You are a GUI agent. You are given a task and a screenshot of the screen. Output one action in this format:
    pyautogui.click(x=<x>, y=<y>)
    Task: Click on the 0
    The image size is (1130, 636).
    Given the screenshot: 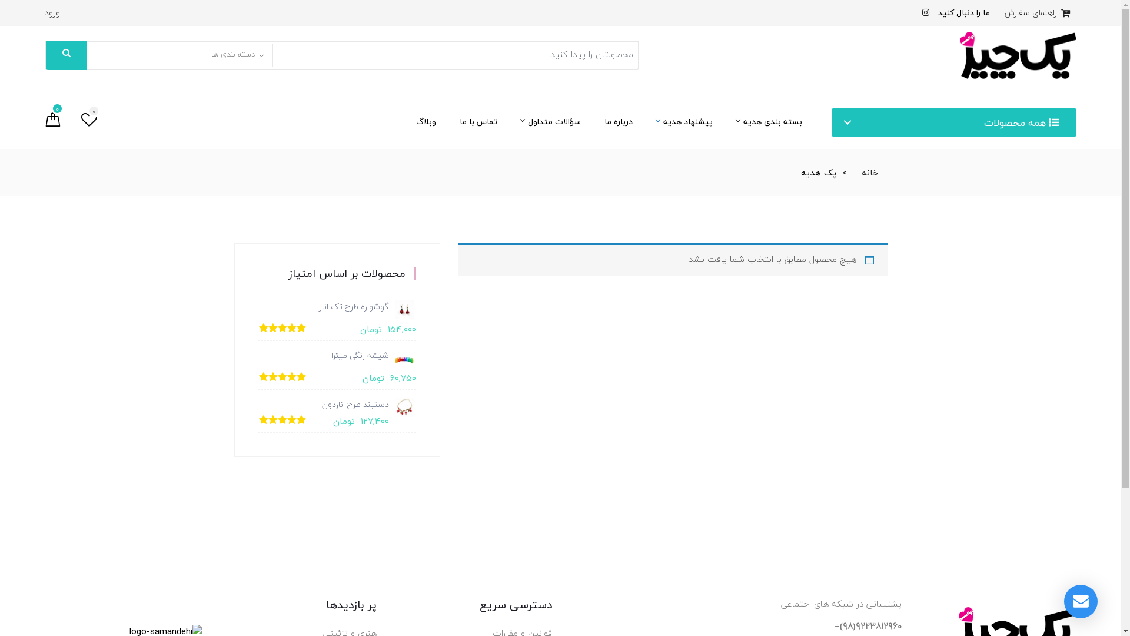 What is the action you would take?
    pyautogui.click(x=89, y=121)
    